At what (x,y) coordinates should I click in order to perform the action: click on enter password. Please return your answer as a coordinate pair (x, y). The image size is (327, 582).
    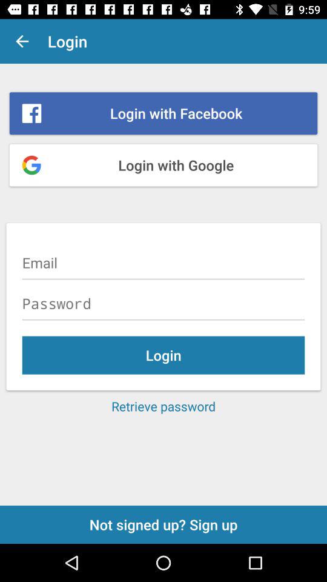
    Looking at the image, I should click on (163, 303).